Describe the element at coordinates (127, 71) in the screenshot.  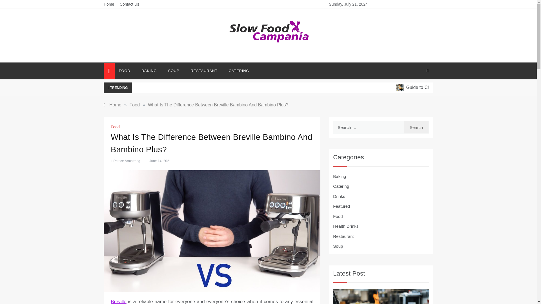
I see `FOOD` at that location.